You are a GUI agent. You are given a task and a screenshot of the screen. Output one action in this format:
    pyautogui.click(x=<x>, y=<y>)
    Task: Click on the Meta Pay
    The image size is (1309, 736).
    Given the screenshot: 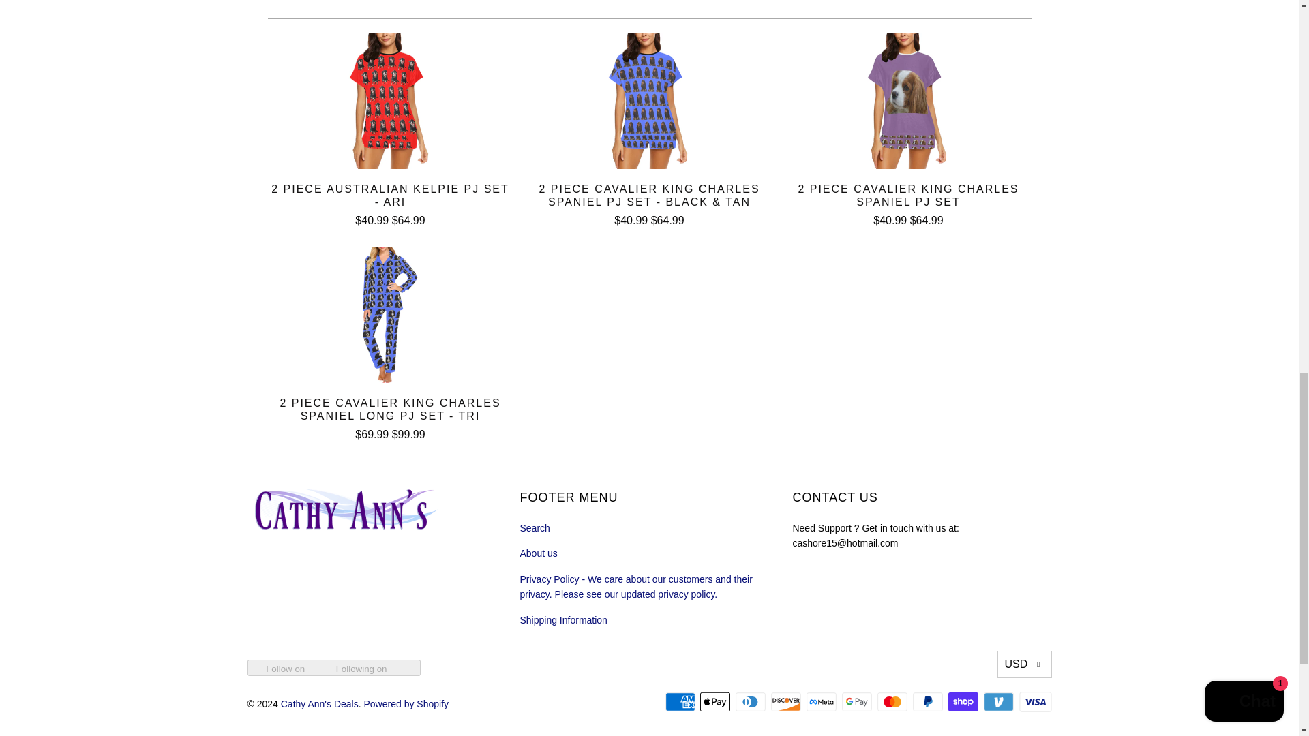 What is the action you would take?
    pyautogui.click(x=822, y=702)
    